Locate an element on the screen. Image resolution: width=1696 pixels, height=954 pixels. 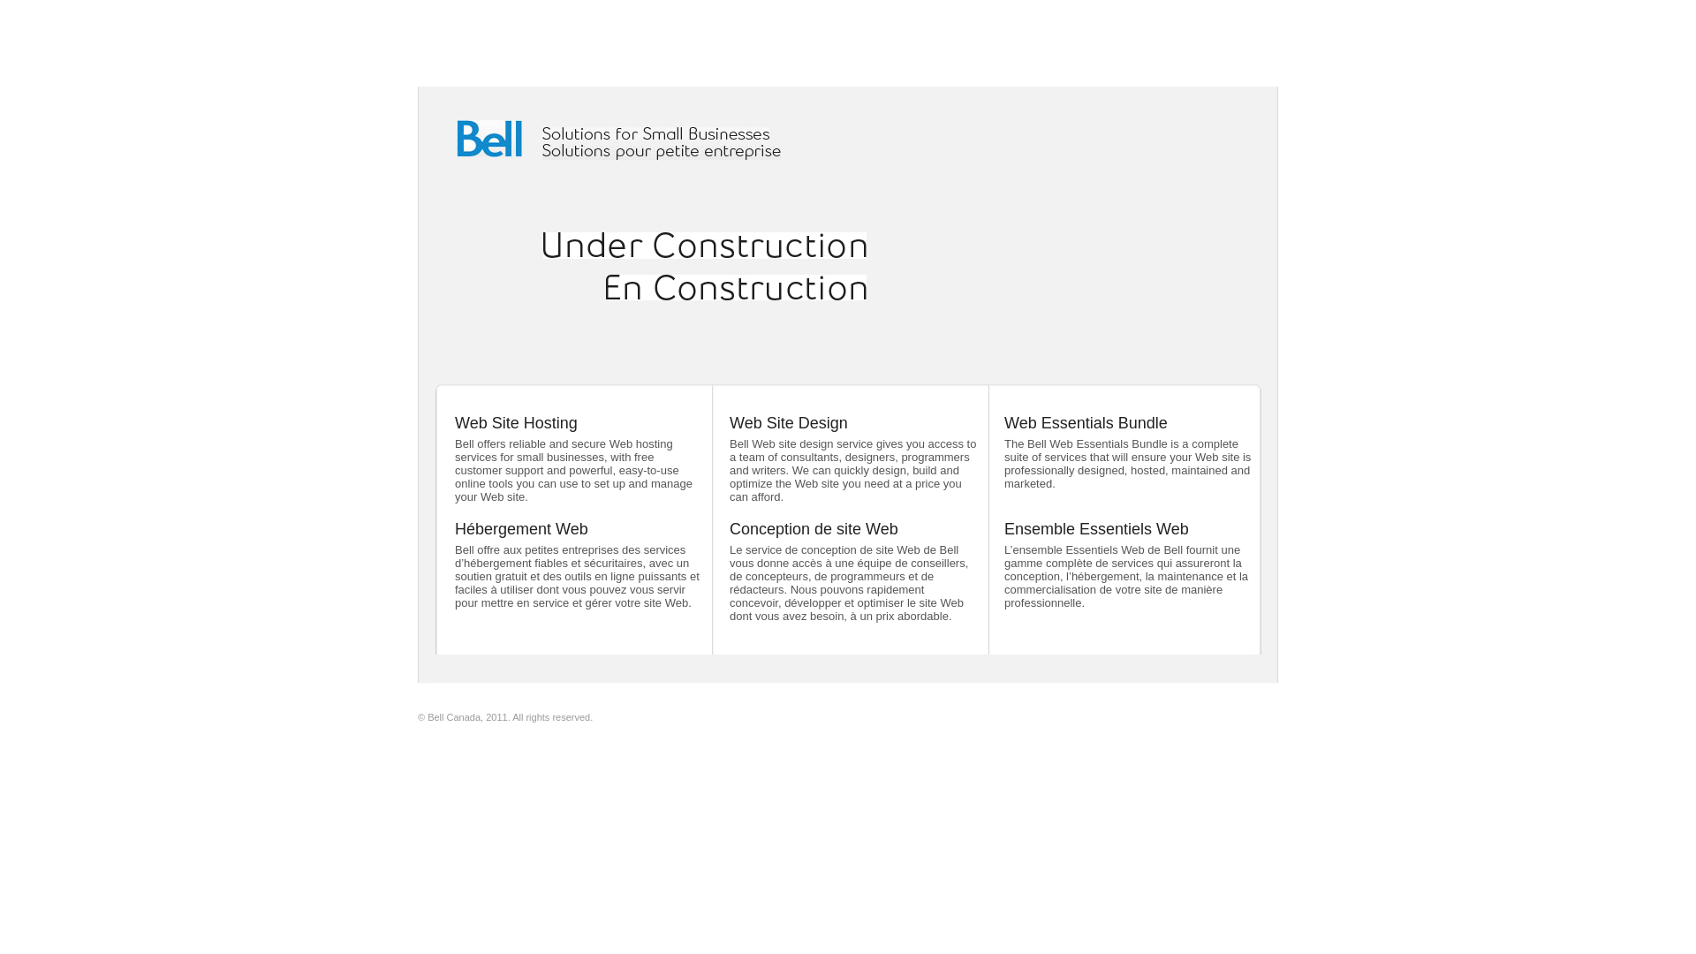
Under Construction is located at coordinates (705, 246).